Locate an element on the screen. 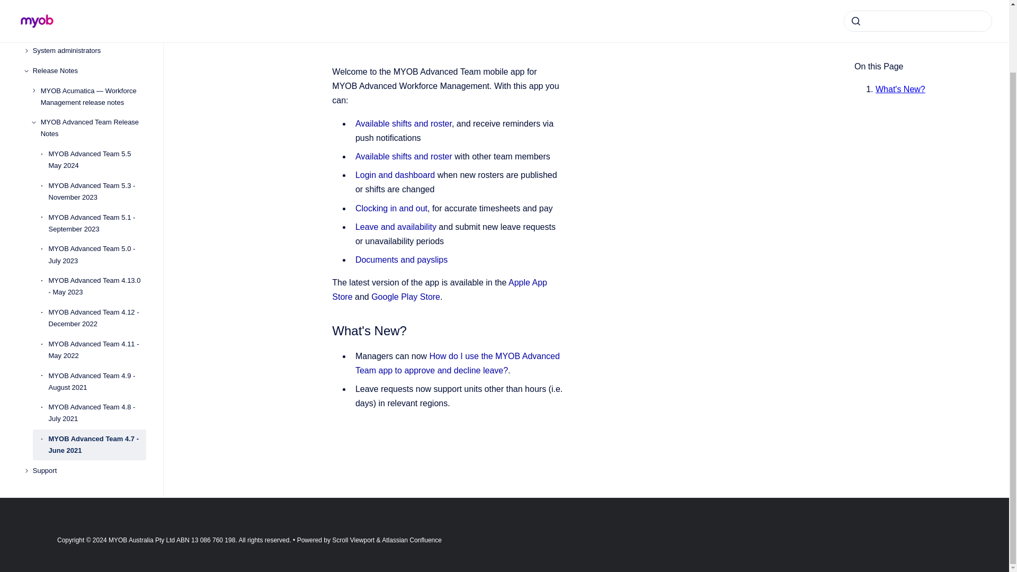 Image resolution: width=1017 pixels, height=572 pixels. Login and dashboard is located at coordinates (395, 175).